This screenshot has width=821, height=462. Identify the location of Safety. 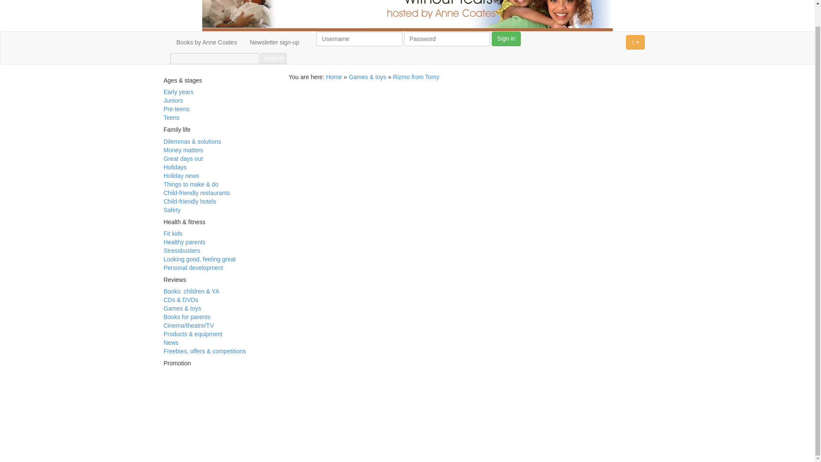
(172, 210).